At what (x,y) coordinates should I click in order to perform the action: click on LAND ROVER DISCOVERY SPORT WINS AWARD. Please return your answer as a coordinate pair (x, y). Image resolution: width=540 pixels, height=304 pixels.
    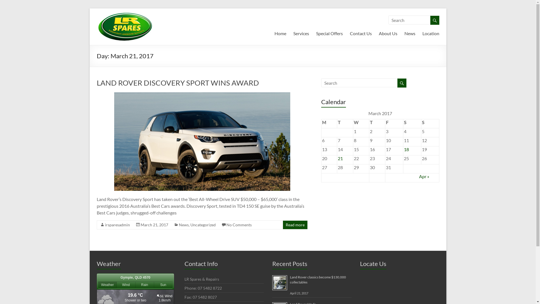
    Looking at the image, I should click on (178, 83).